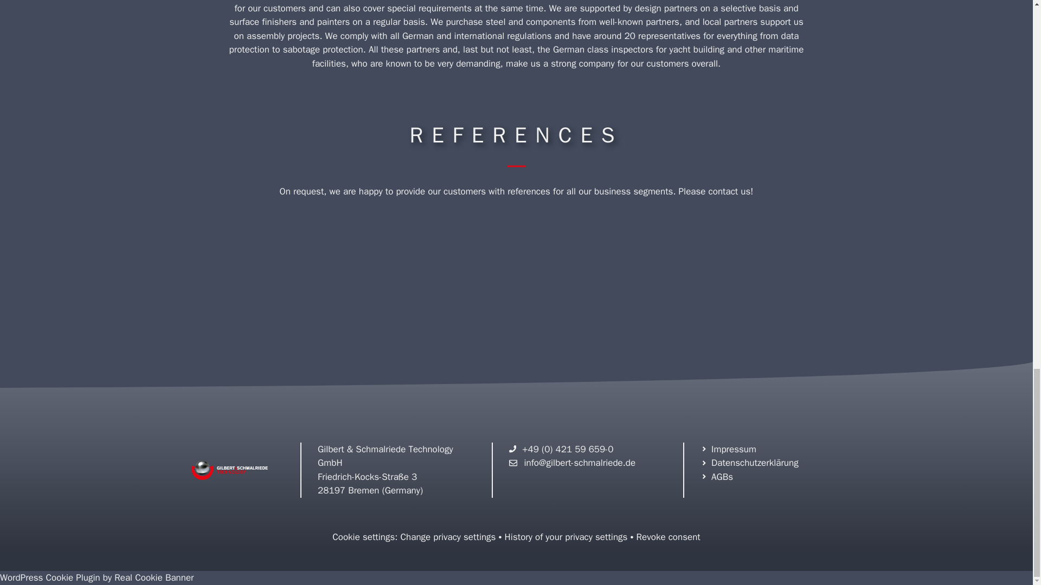 The width and height of the screenshot is (1041, 585). Describe the element at coordinates (566, 537) in the screenshot. I see `History of your privacy settings` at that location.